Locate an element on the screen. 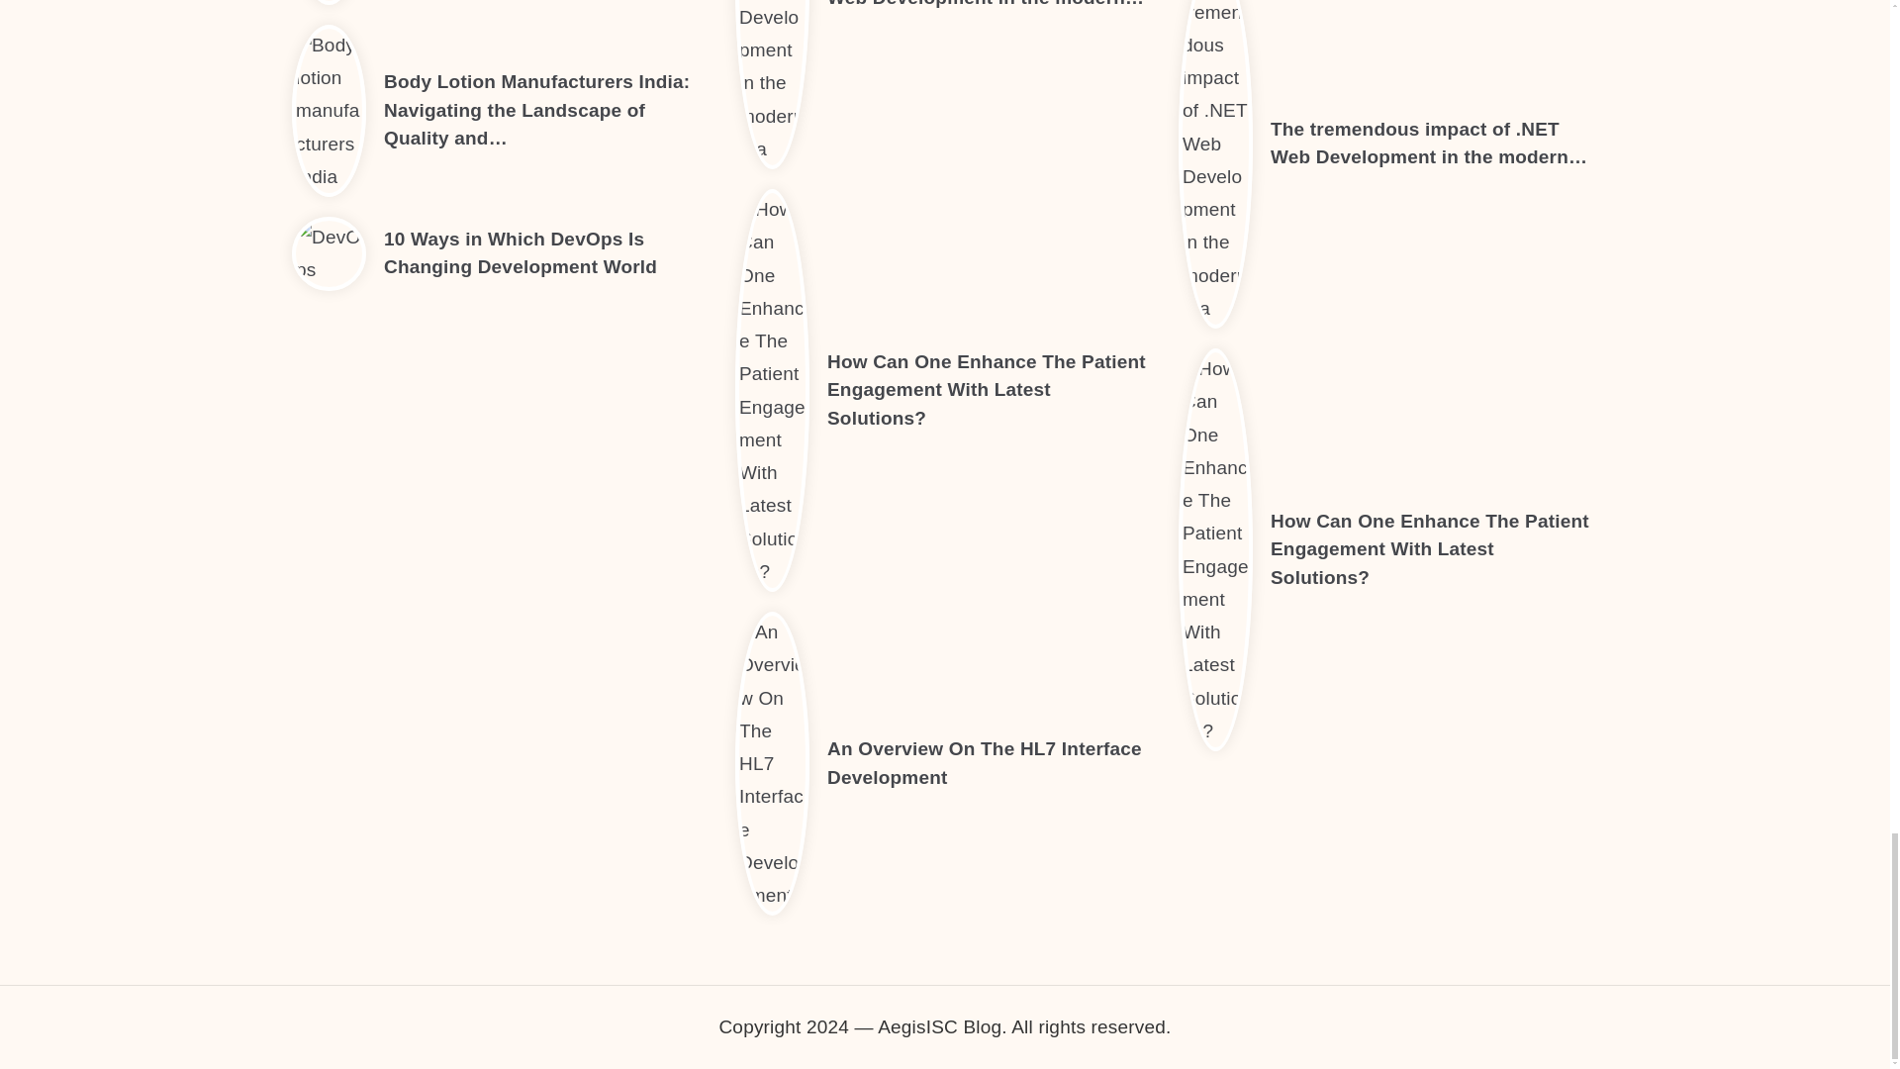 This screenshot has height=1069, width=1900. An Overview On The HL7 Interface Development is located at coordinates (984, 762).